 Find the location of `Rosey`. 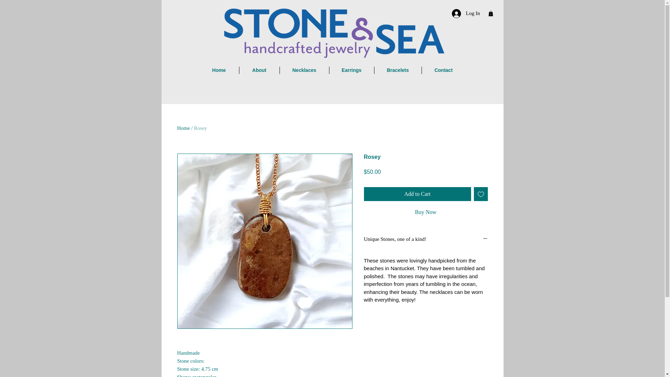

Rosey is located at coordinates (200, 128).